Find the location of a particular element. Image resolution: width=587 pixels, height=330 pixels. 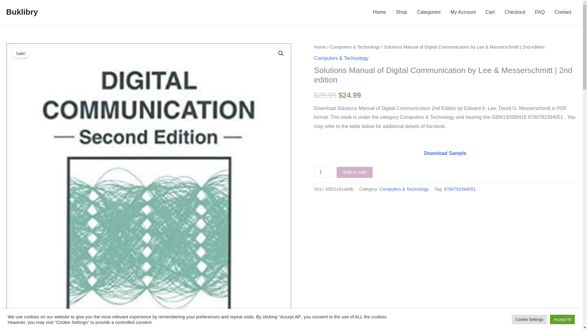

1 is located at coordinates (323, 172).